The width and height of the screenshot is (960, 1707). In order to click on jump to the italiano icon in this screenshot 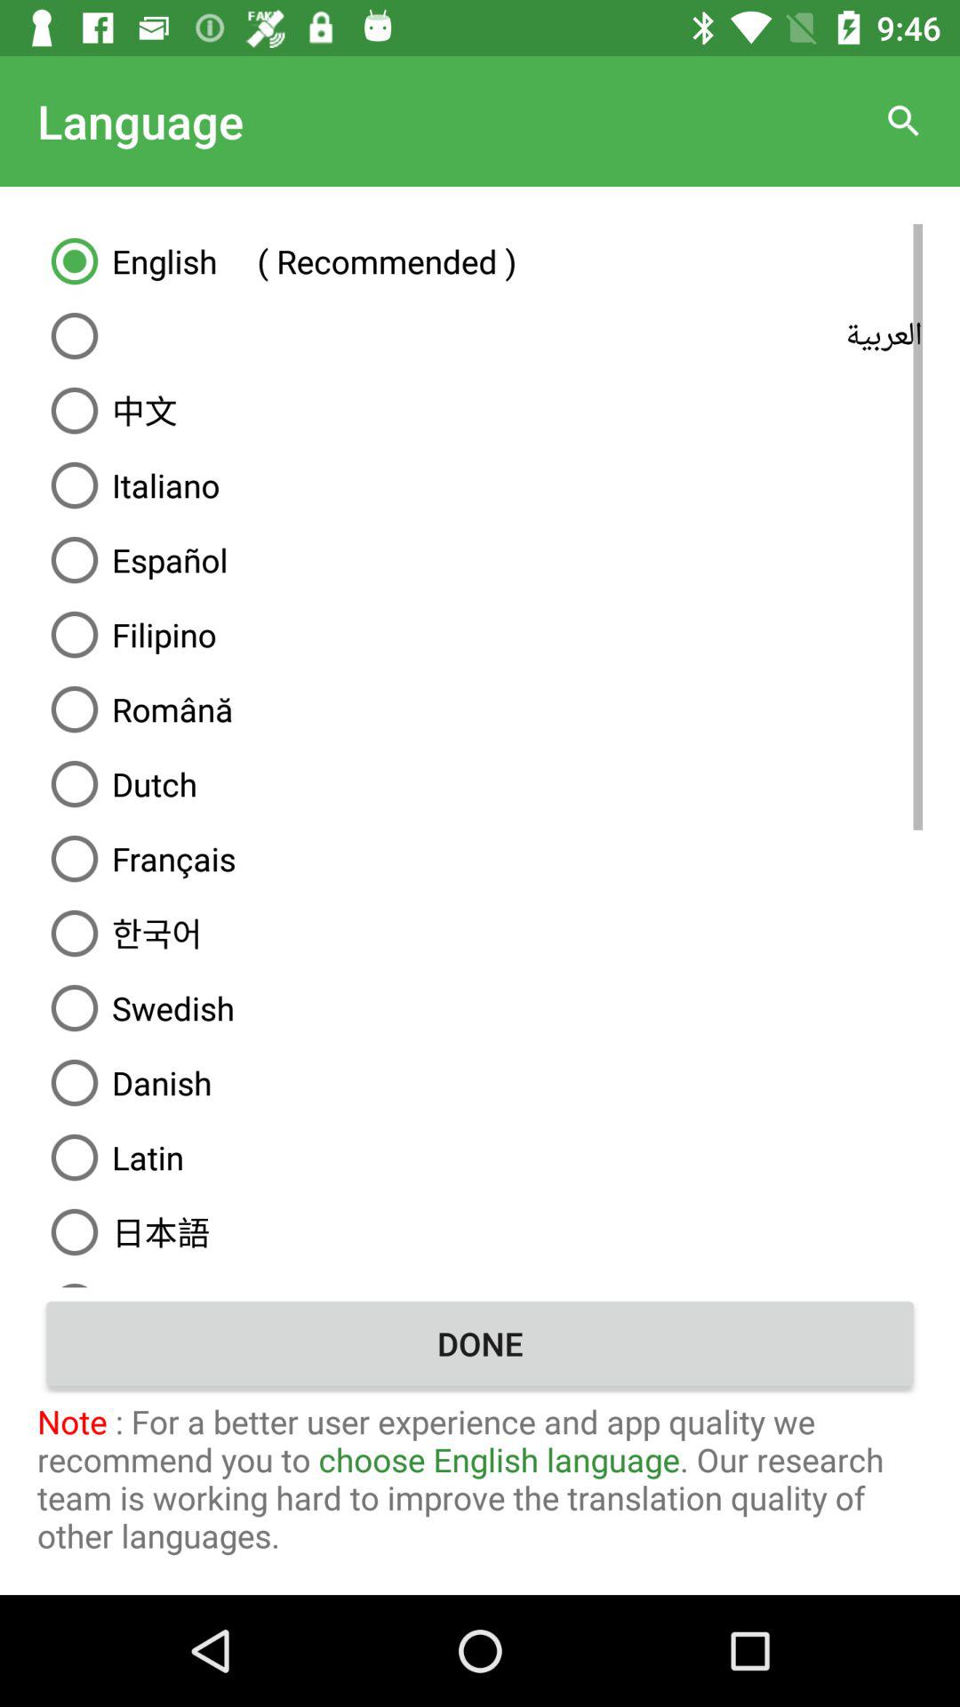, I will do `click(480, 485)`.